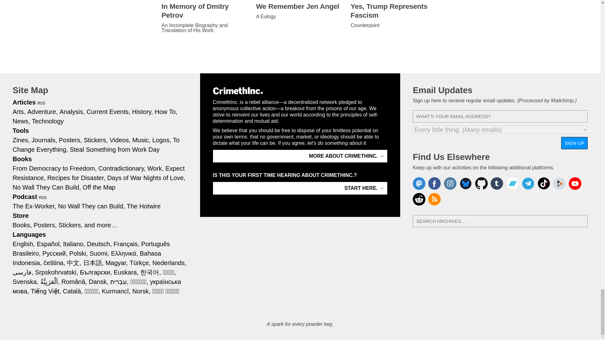  What do you see at coordinates (24, 102) in the screenshot?
I see `Articles` at bounding box center [24, 102].